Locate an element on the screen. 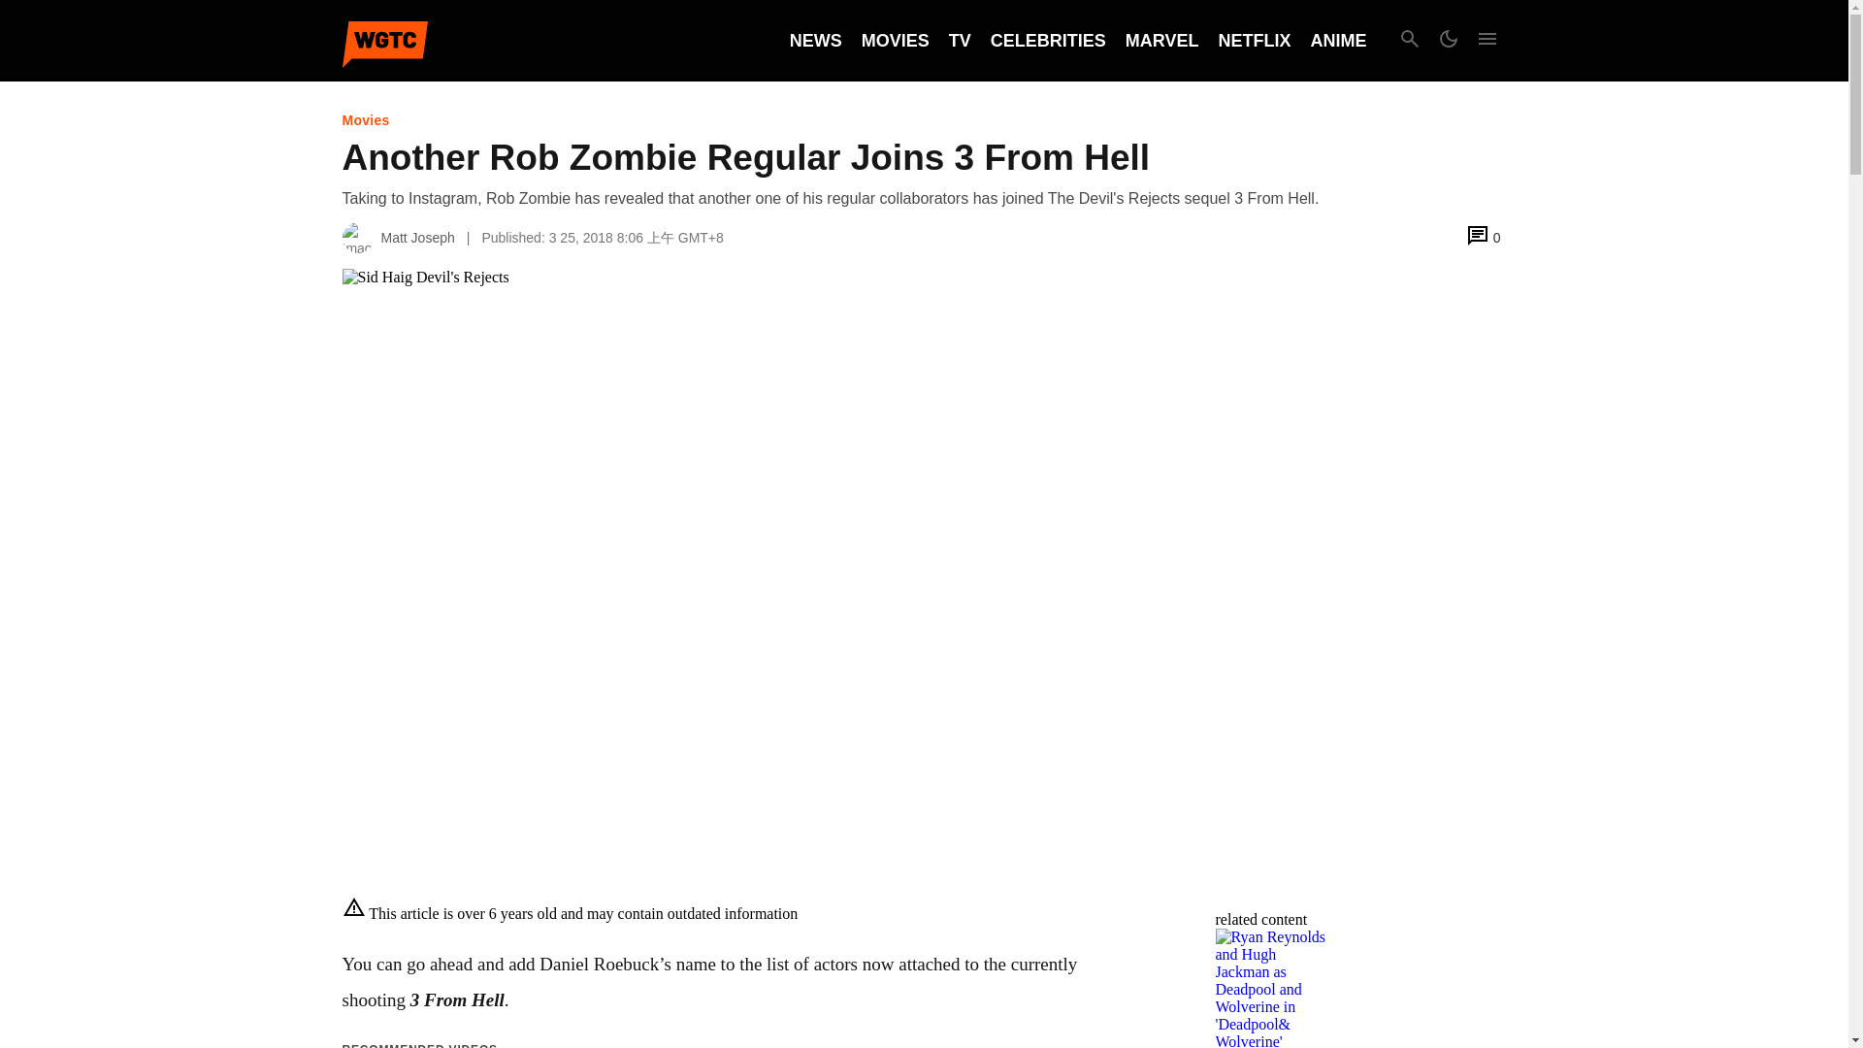 This screenshot has height=1048, width=1863. MARVEL is located at coordinates (1162, 41).